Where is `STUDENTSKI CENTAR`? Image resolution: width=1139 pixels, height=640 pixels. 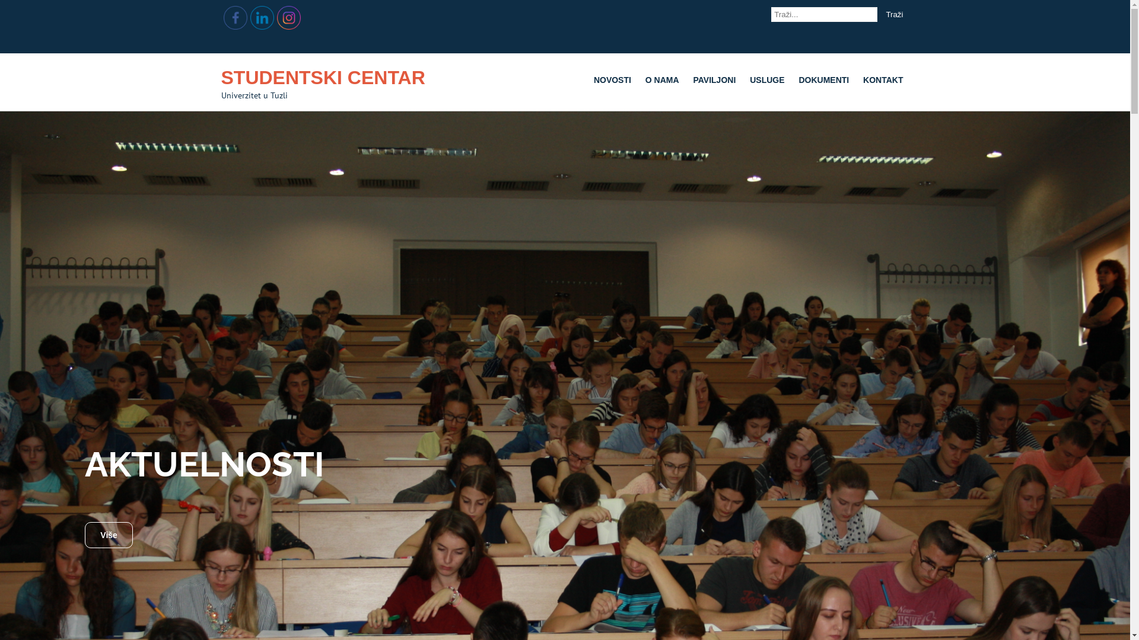 STUDENTSKI CENTAR is located at coordinates (524, 82).